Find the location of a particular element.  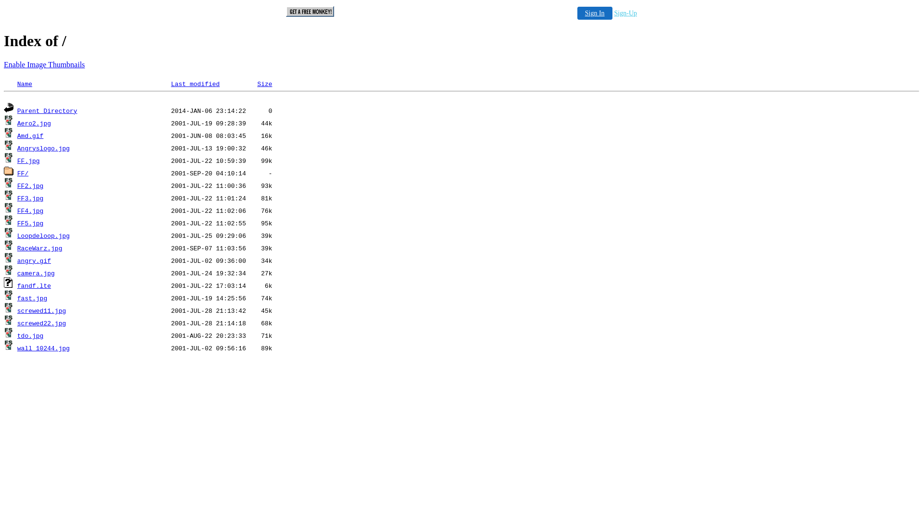

Size is located at coordinates (264, 85).